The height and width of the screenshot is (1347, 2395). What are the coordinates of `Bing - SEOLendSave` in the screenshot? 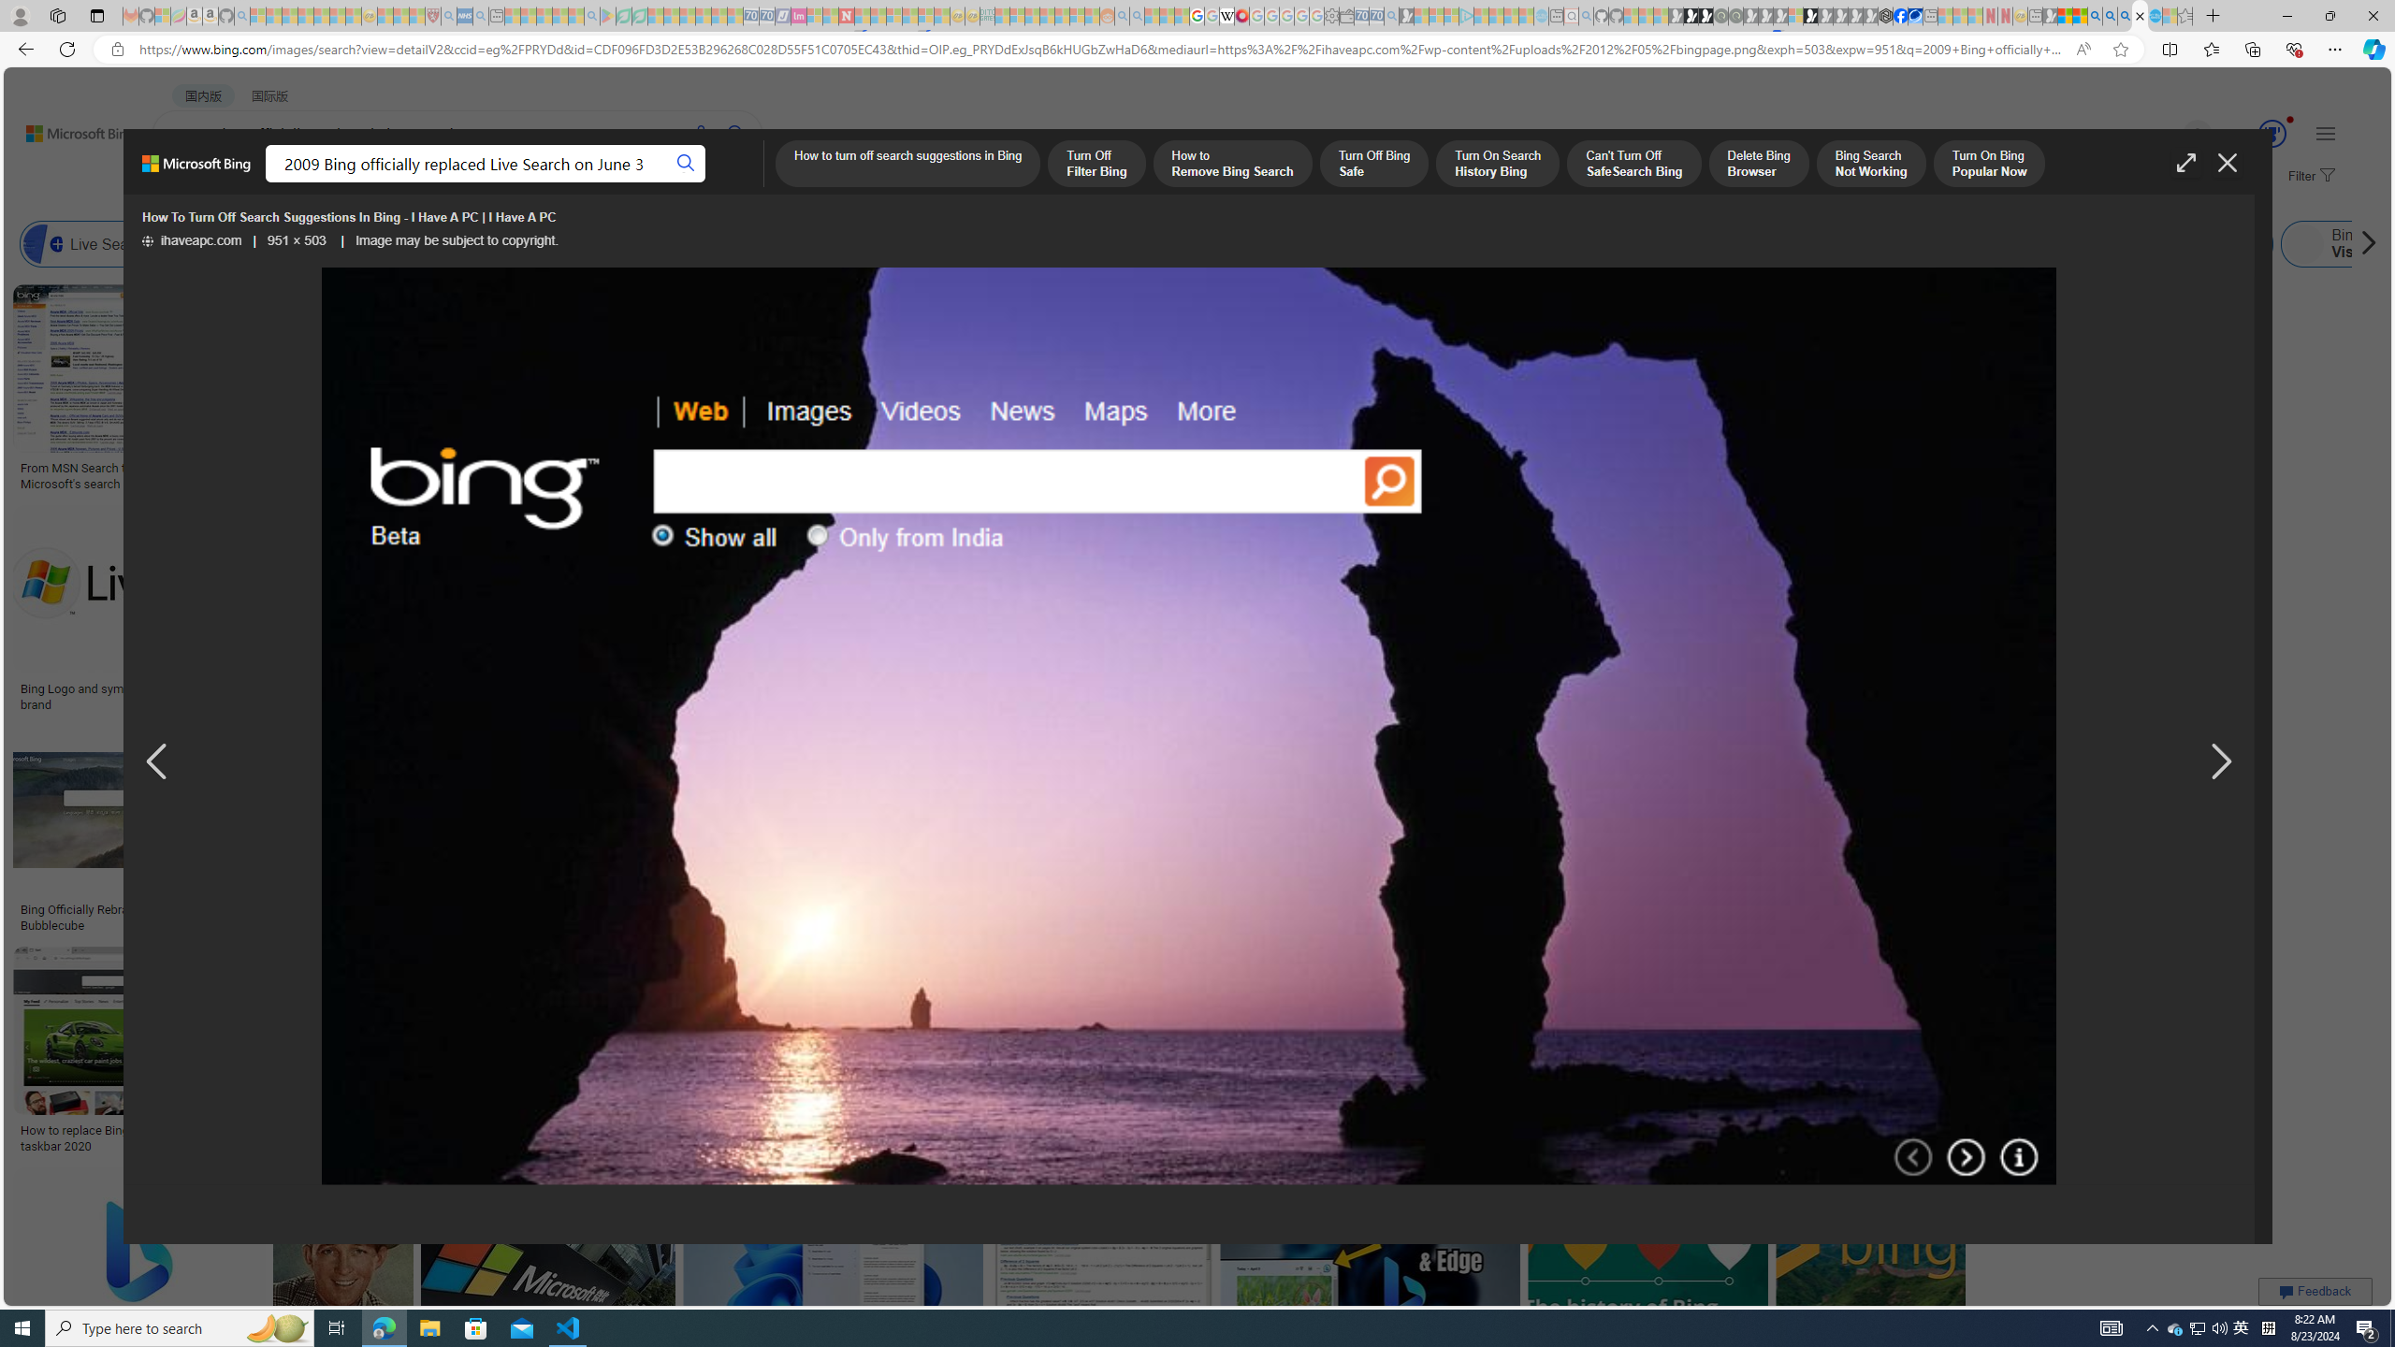 It's located at (460, 833).